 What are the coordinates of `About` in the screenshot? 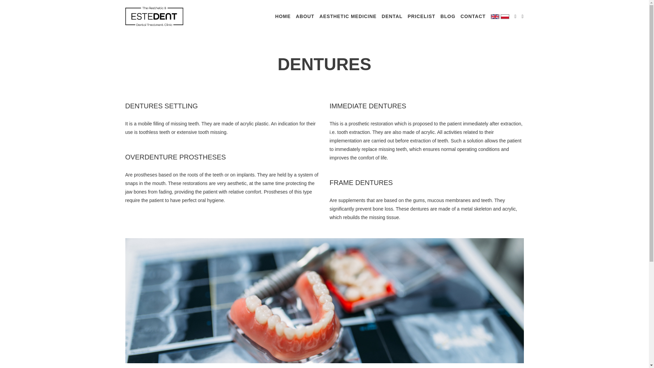 It's located at (305, 16).